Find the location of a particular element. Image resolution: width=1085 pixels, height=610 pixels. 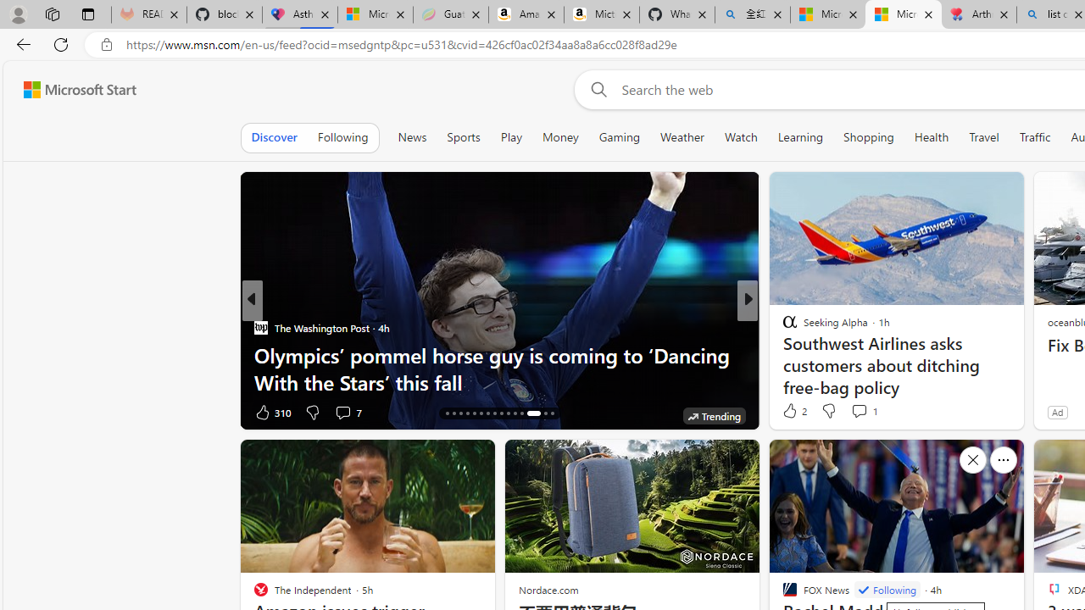

Traffic is located at coordinates (1034, 137).